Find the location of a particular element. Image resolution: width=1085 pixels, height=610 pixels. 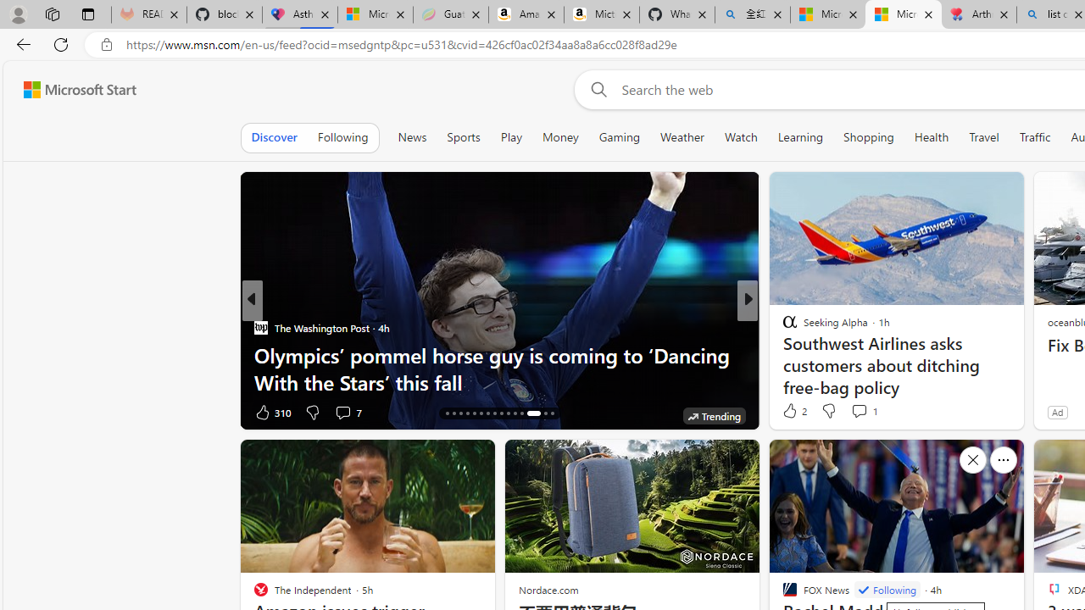

Traffic is located at coordinates (1034, 137).